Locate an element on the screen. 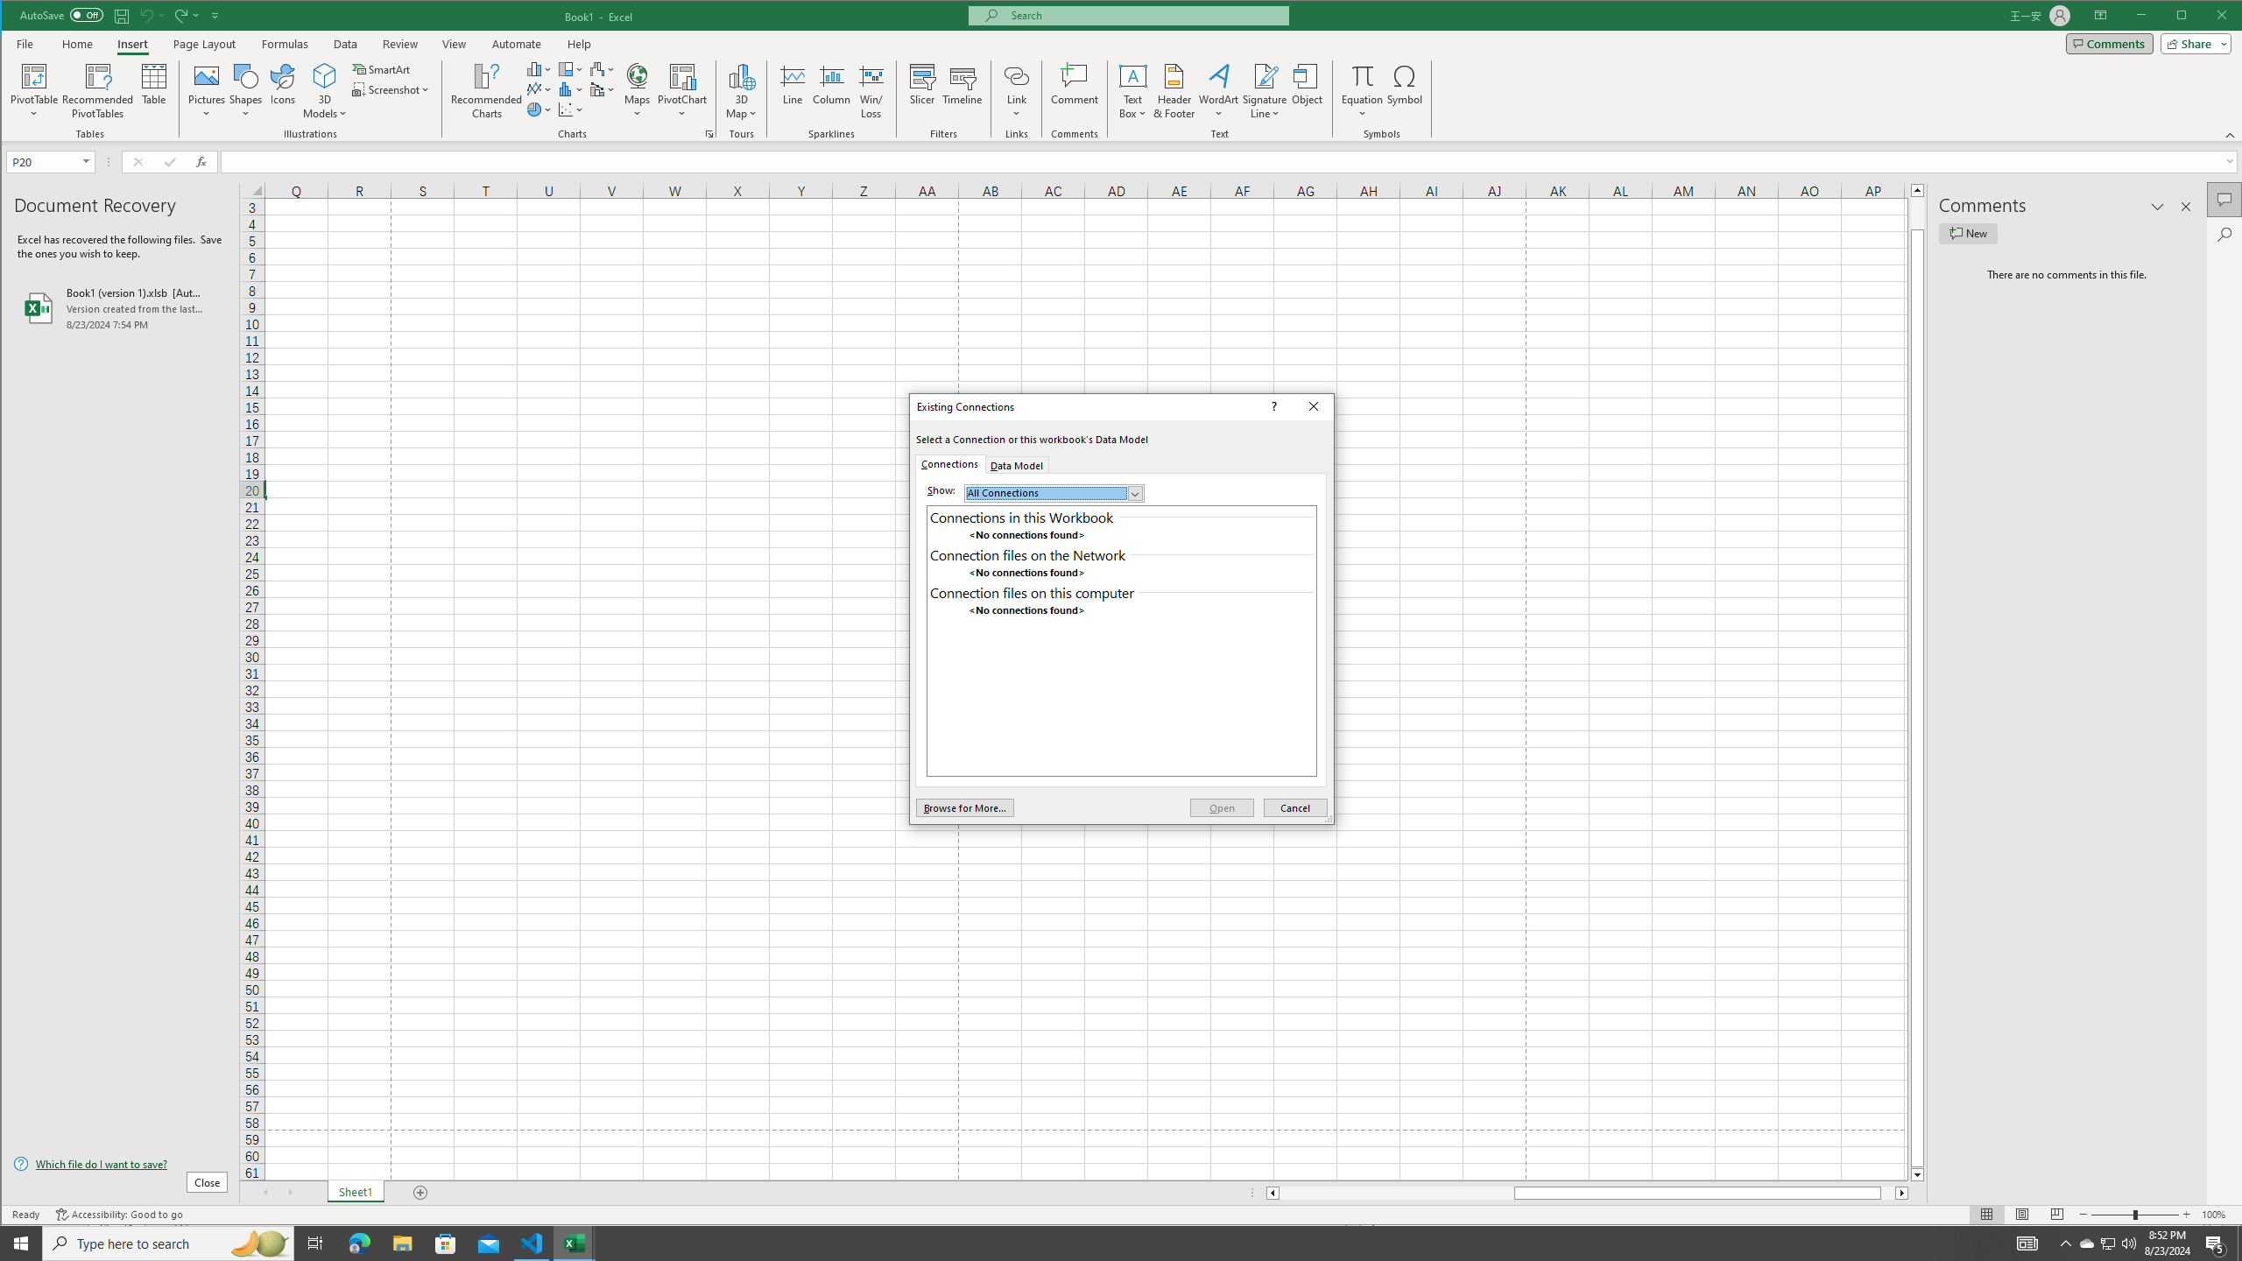 Image resolution: width=2242 pixels, height=1261 pixels. Win/Loss is located at coordinates (539, 68).